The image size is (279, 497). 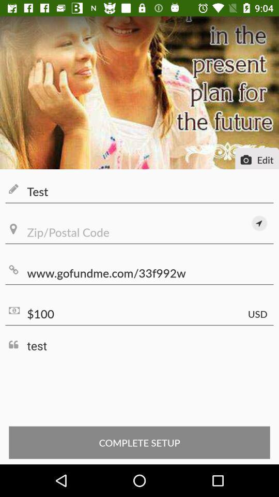 I want to click on scroll until complete setup, so click(x=139, y=442).